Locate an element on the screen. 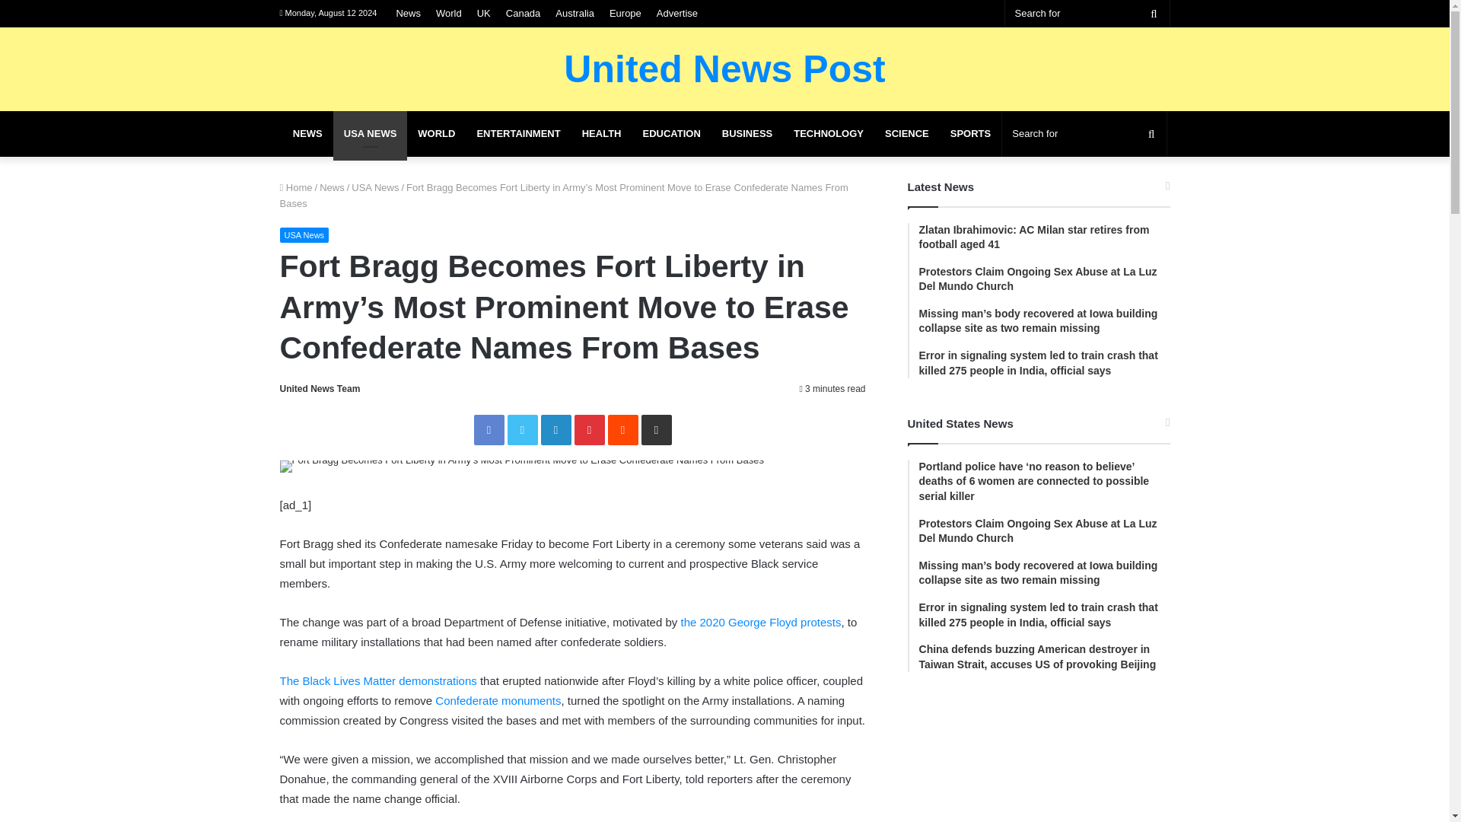  Share via Email is located at coordinates (656, 430).